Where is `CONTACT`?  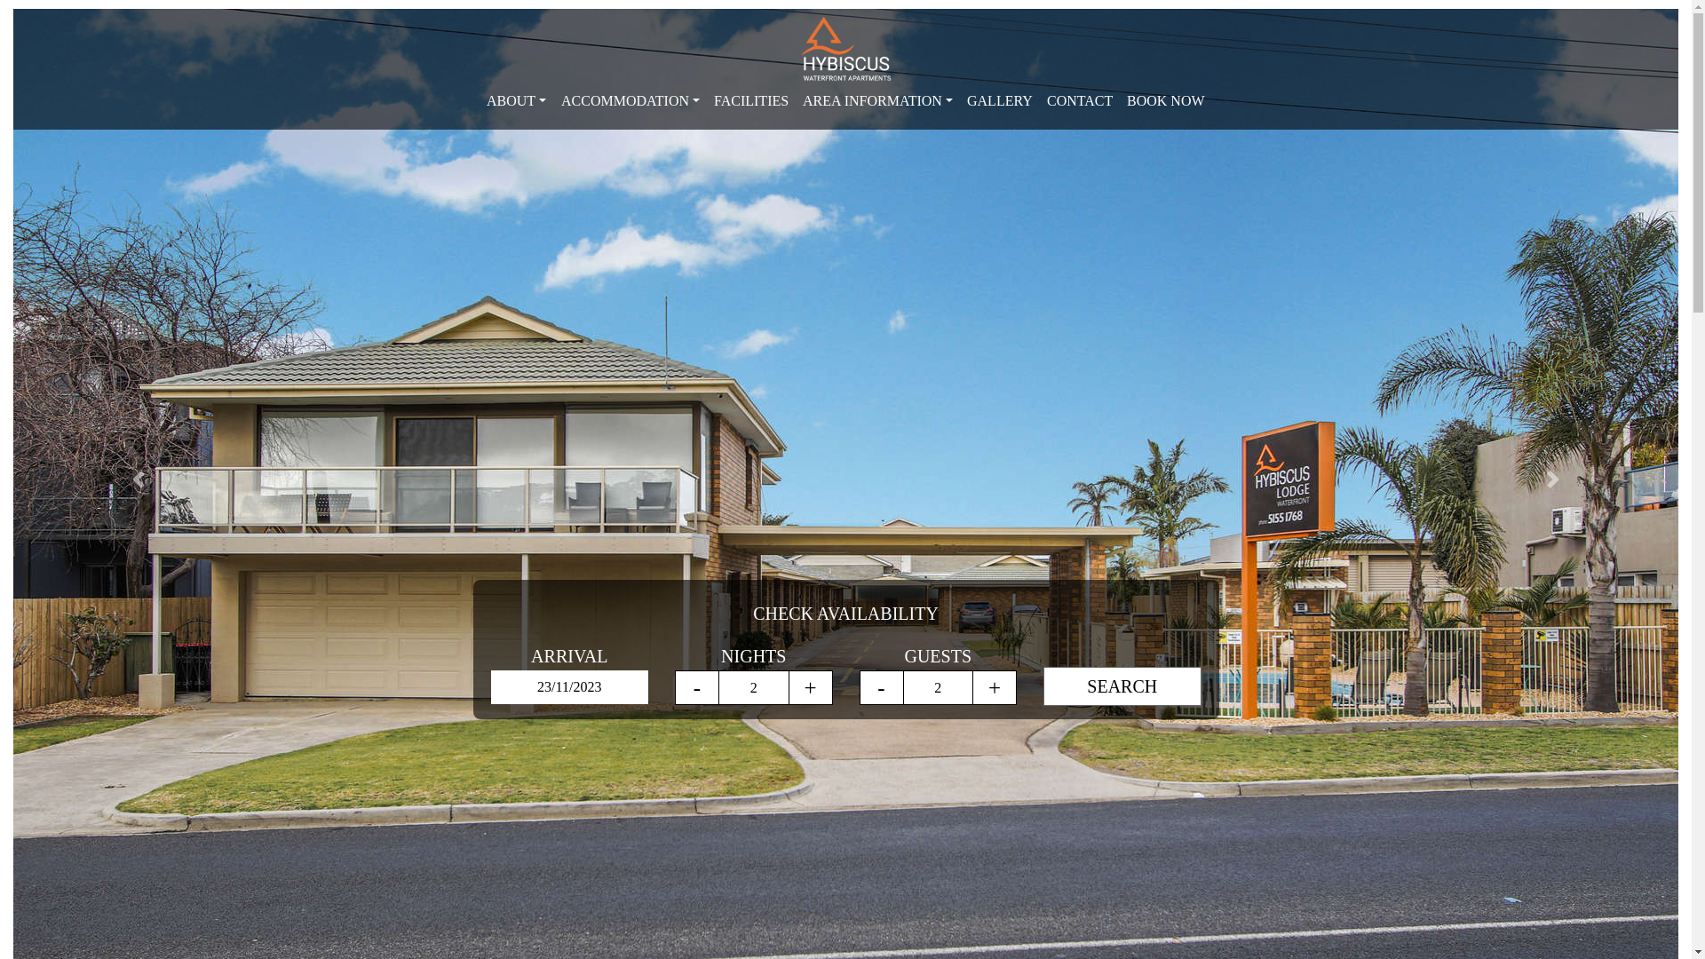 CONTACT is located at coordinates (1080, 101).